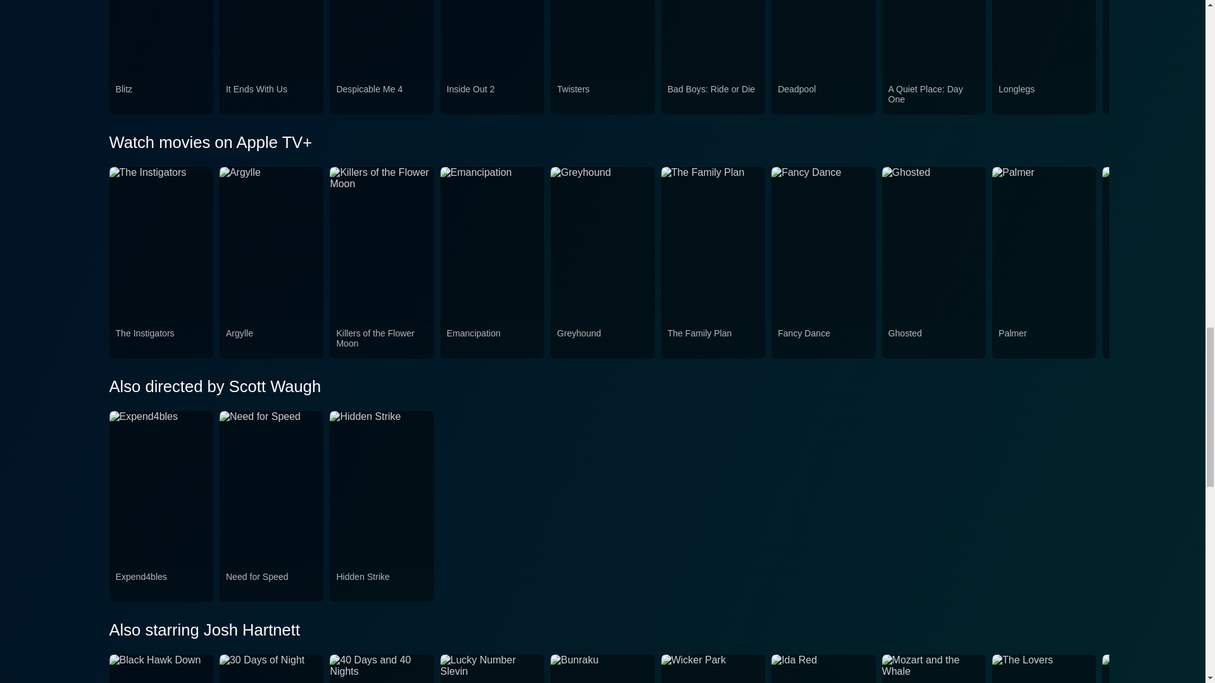 The height and width of the screenshot is (683, 1215). I want to click on Blitz, so click(161, 96).